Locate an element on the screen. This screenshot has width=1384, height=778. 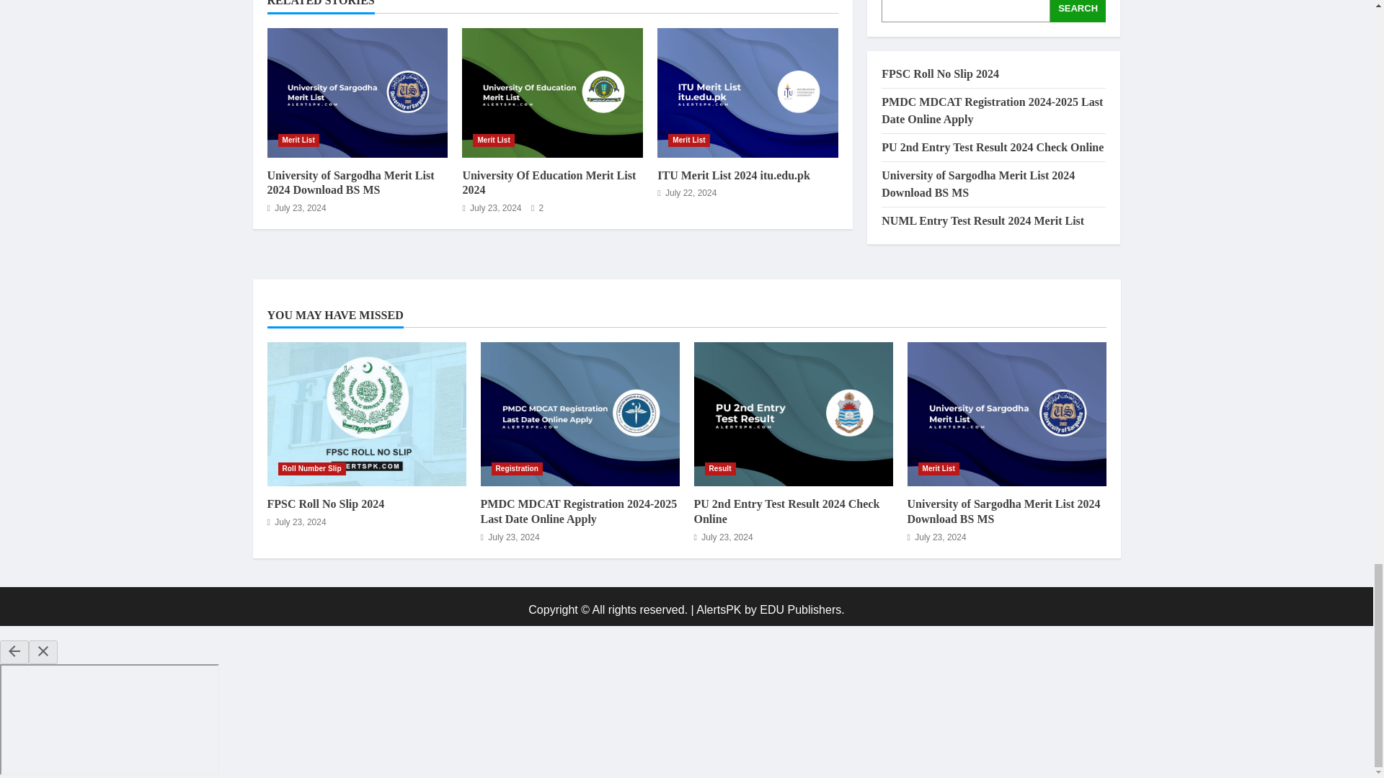
2 is located at coordinates (538, 207).